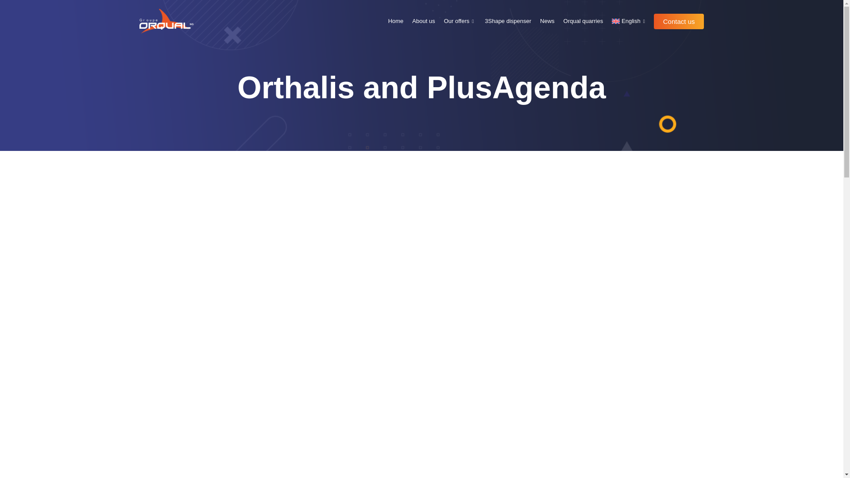 The width and height of the screenshot is (850, 478). I want to click on English, so click(630, 21).